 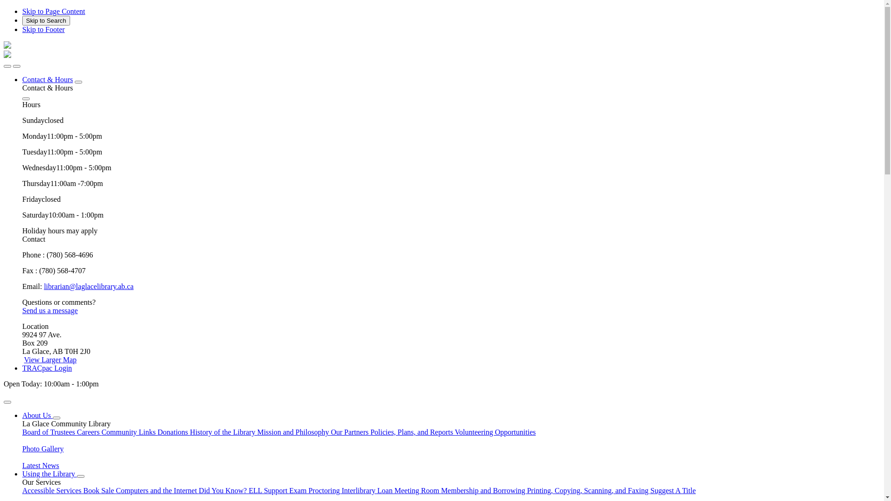 I want to click on Skip to Search, so click(x=46, y=20).